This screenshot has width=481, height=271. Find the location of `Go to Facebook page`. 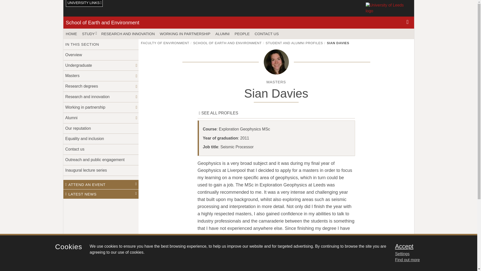

Go to Facebook page is located at coordinates (381, 262).